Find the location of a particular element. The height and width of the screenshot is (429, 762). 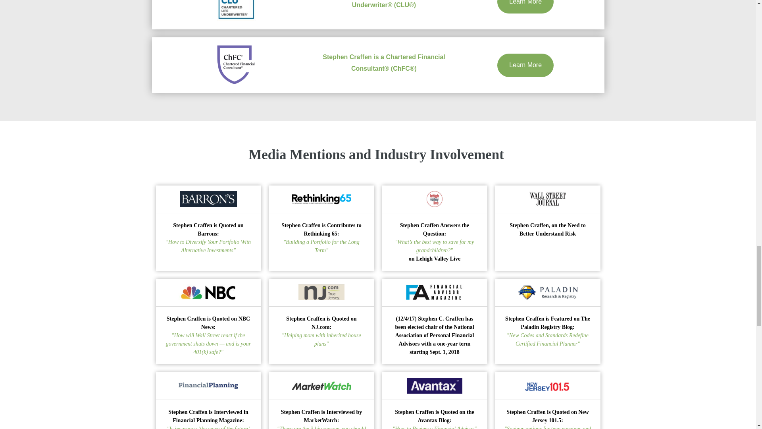

lvl is located at coordinates (435, 199).